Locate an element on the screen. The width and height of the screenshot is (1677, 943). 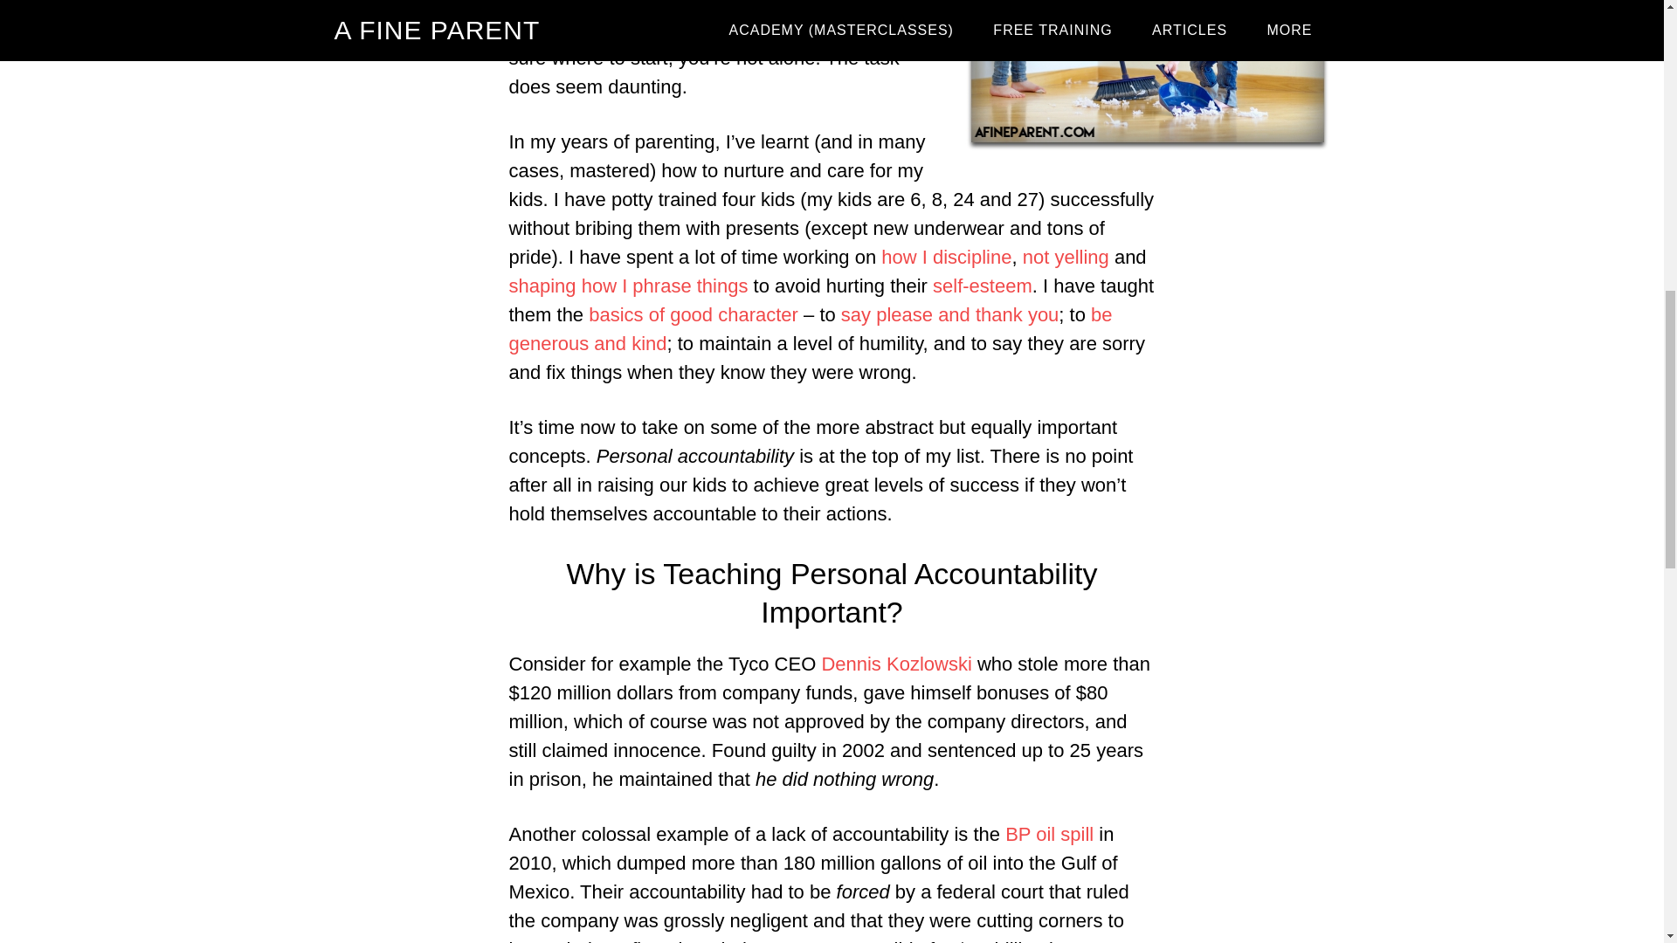
how I discipline is located at coordinates (946, 257).